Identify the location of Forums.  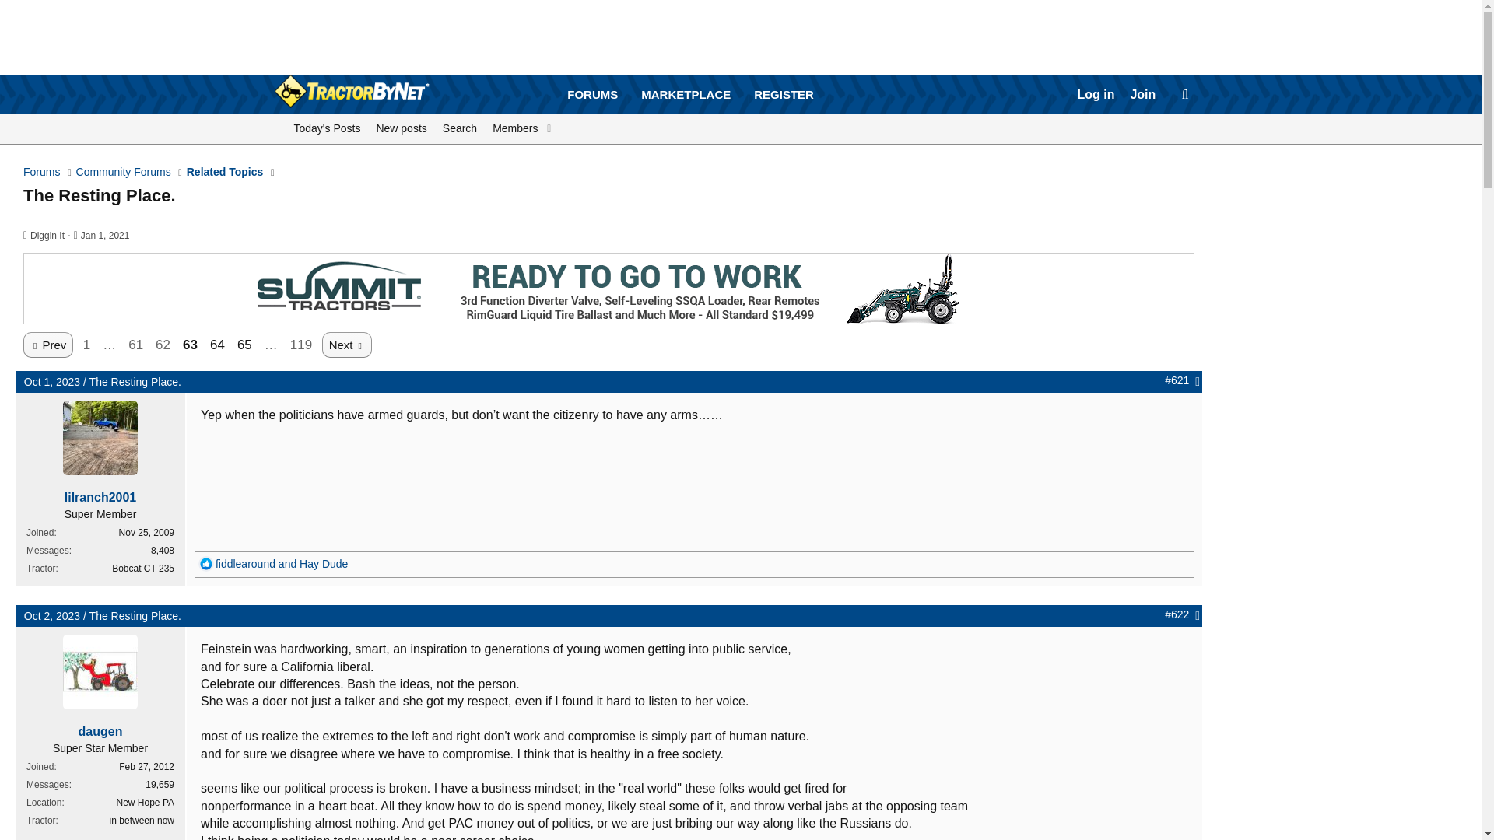
(459, 128).